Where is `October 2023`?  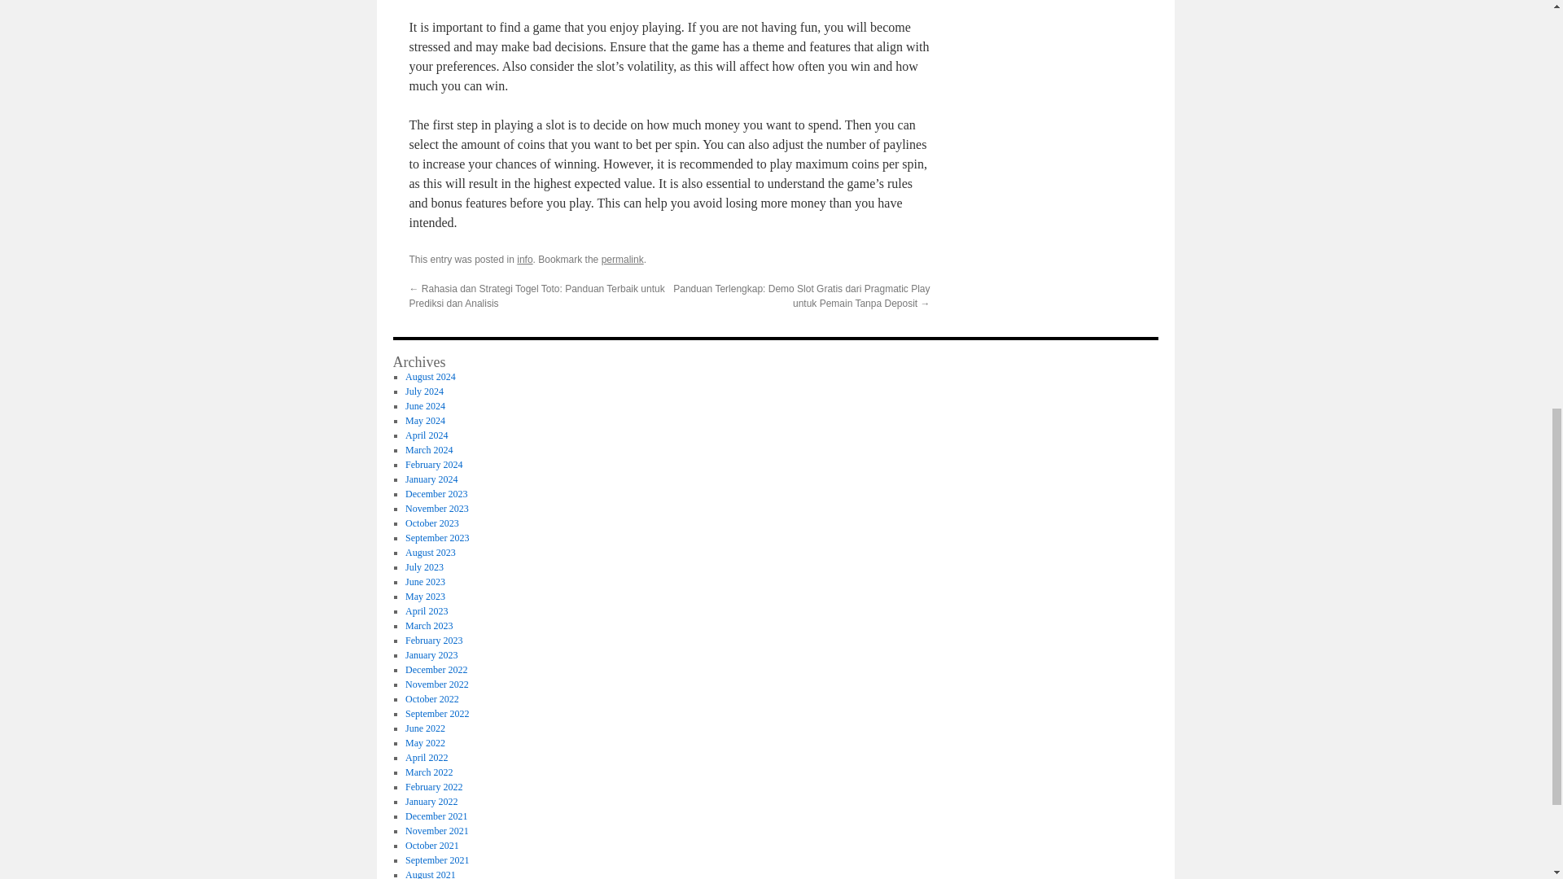
October 2023 is located at coordinates (431, 523).